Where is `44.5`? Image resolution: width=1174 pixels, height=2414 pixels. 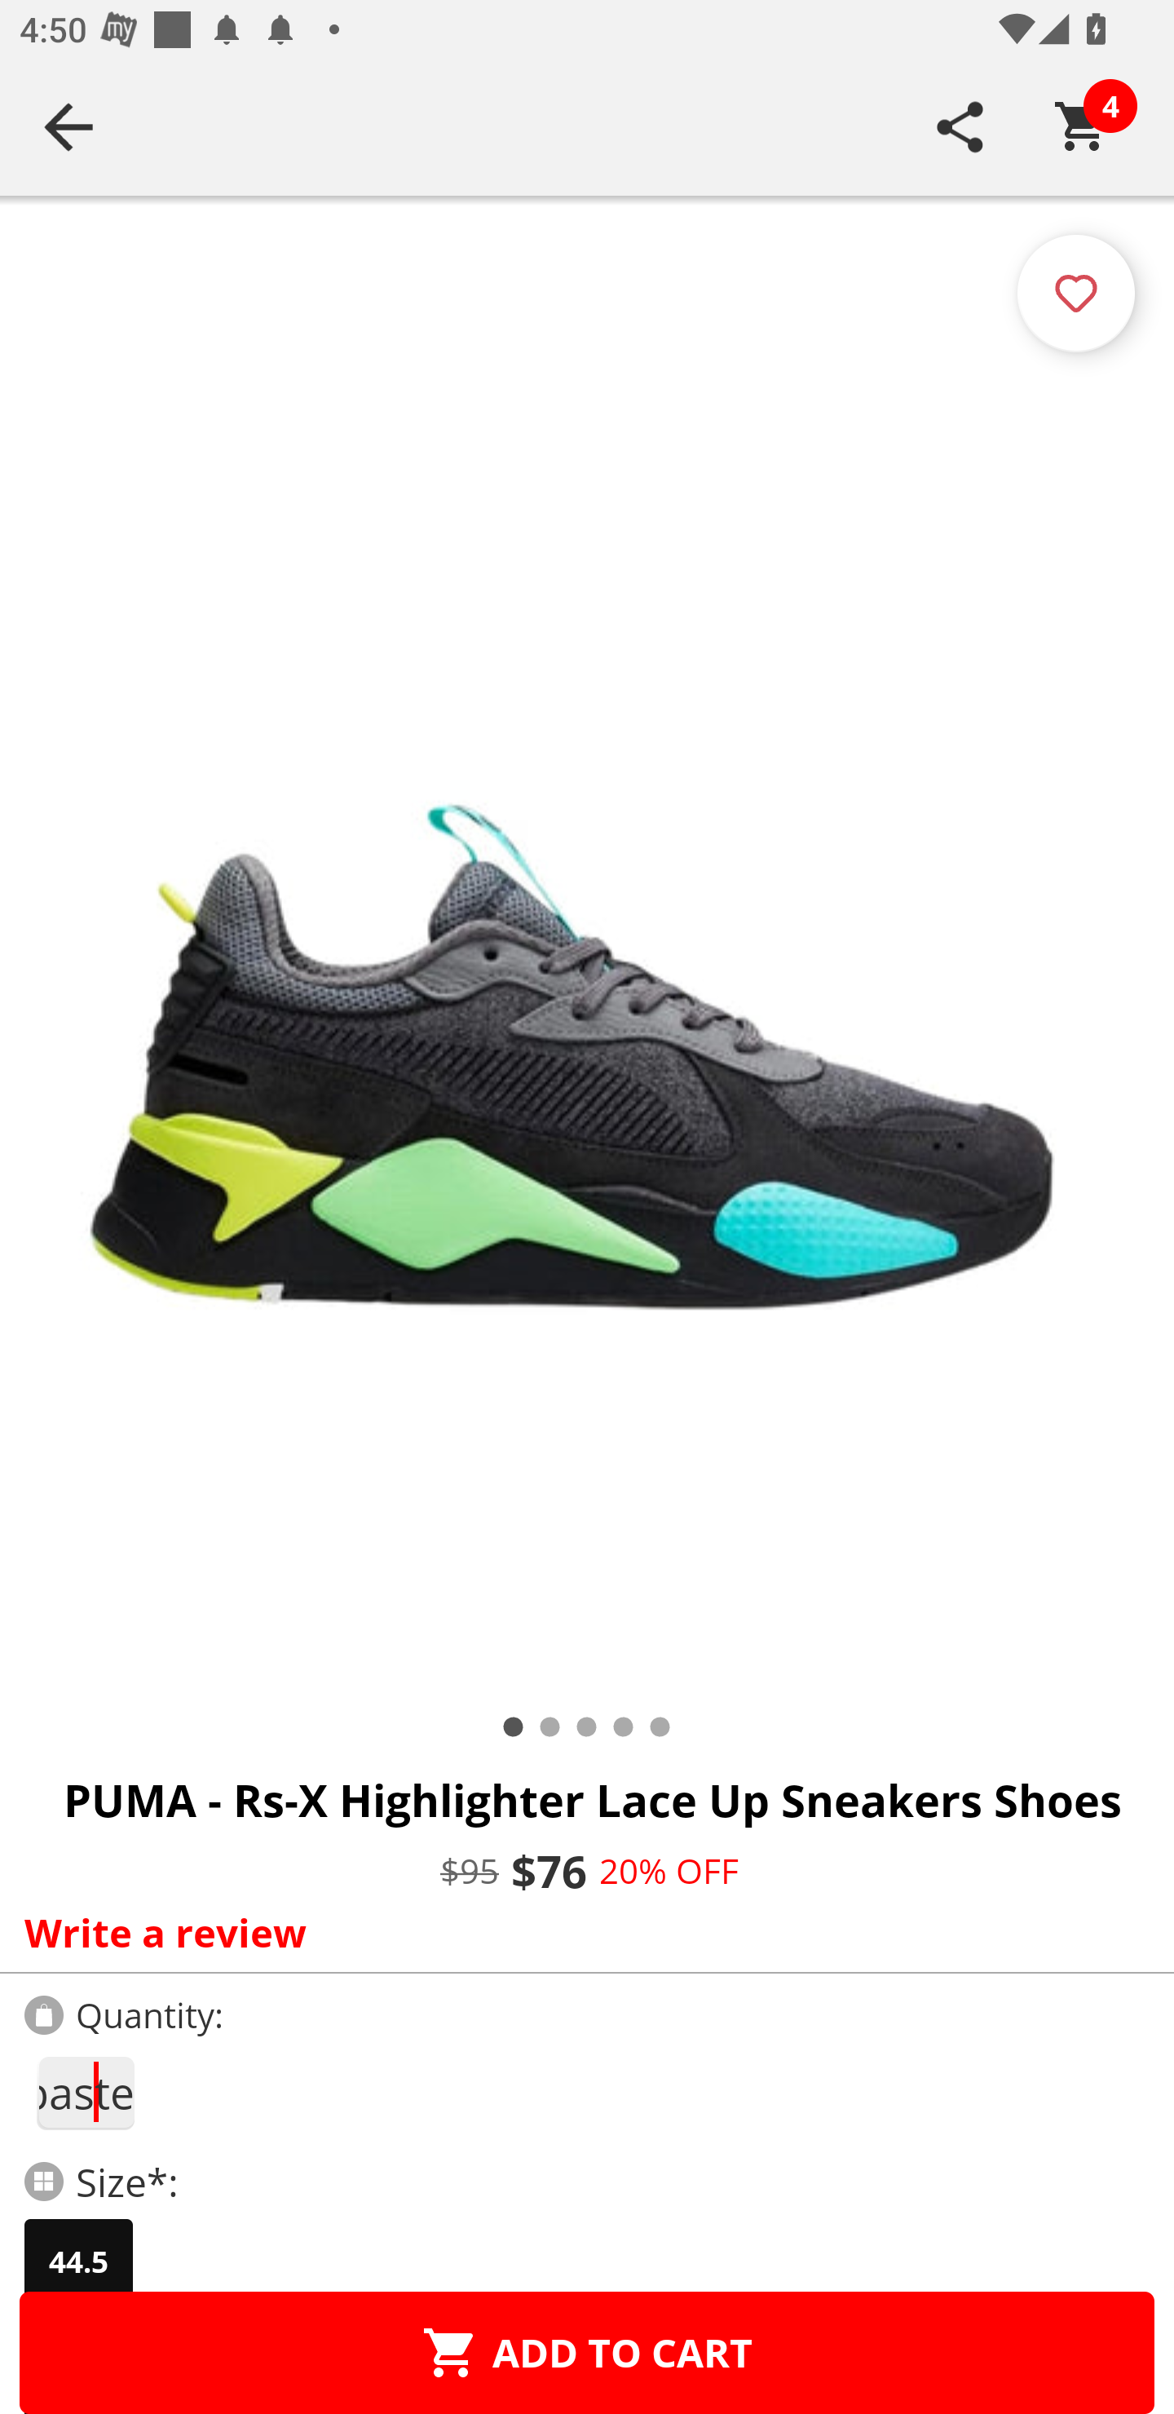
44.5 is located at coordinates (78, 2261).